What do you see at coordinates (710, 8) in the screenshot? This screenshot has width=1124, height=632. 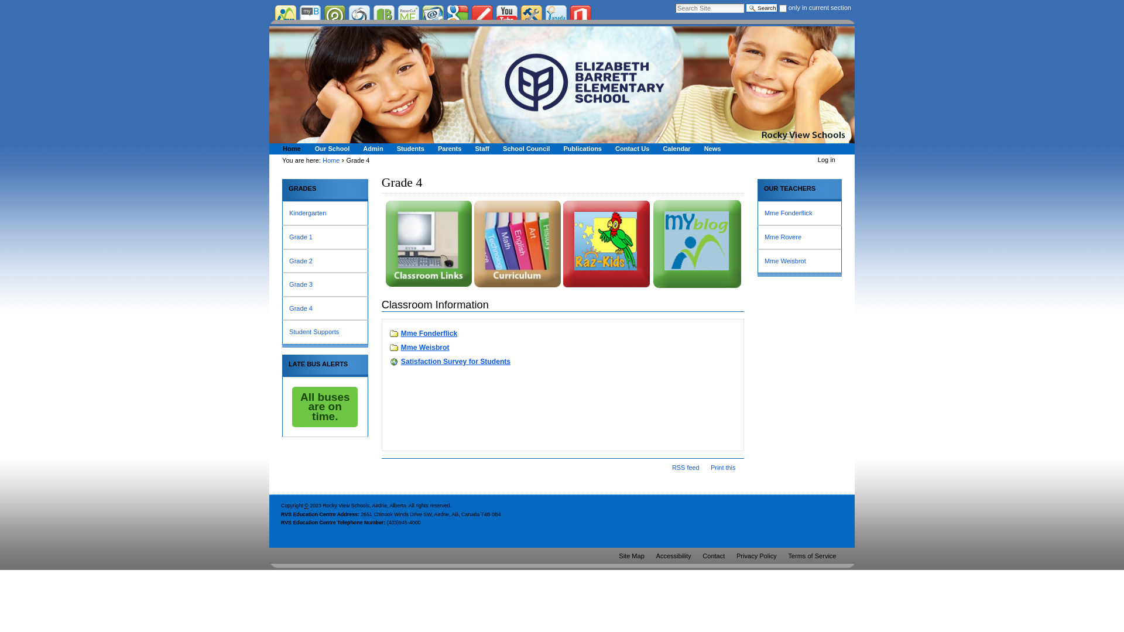 I see `Search Site` at bounding box center [710, 8].